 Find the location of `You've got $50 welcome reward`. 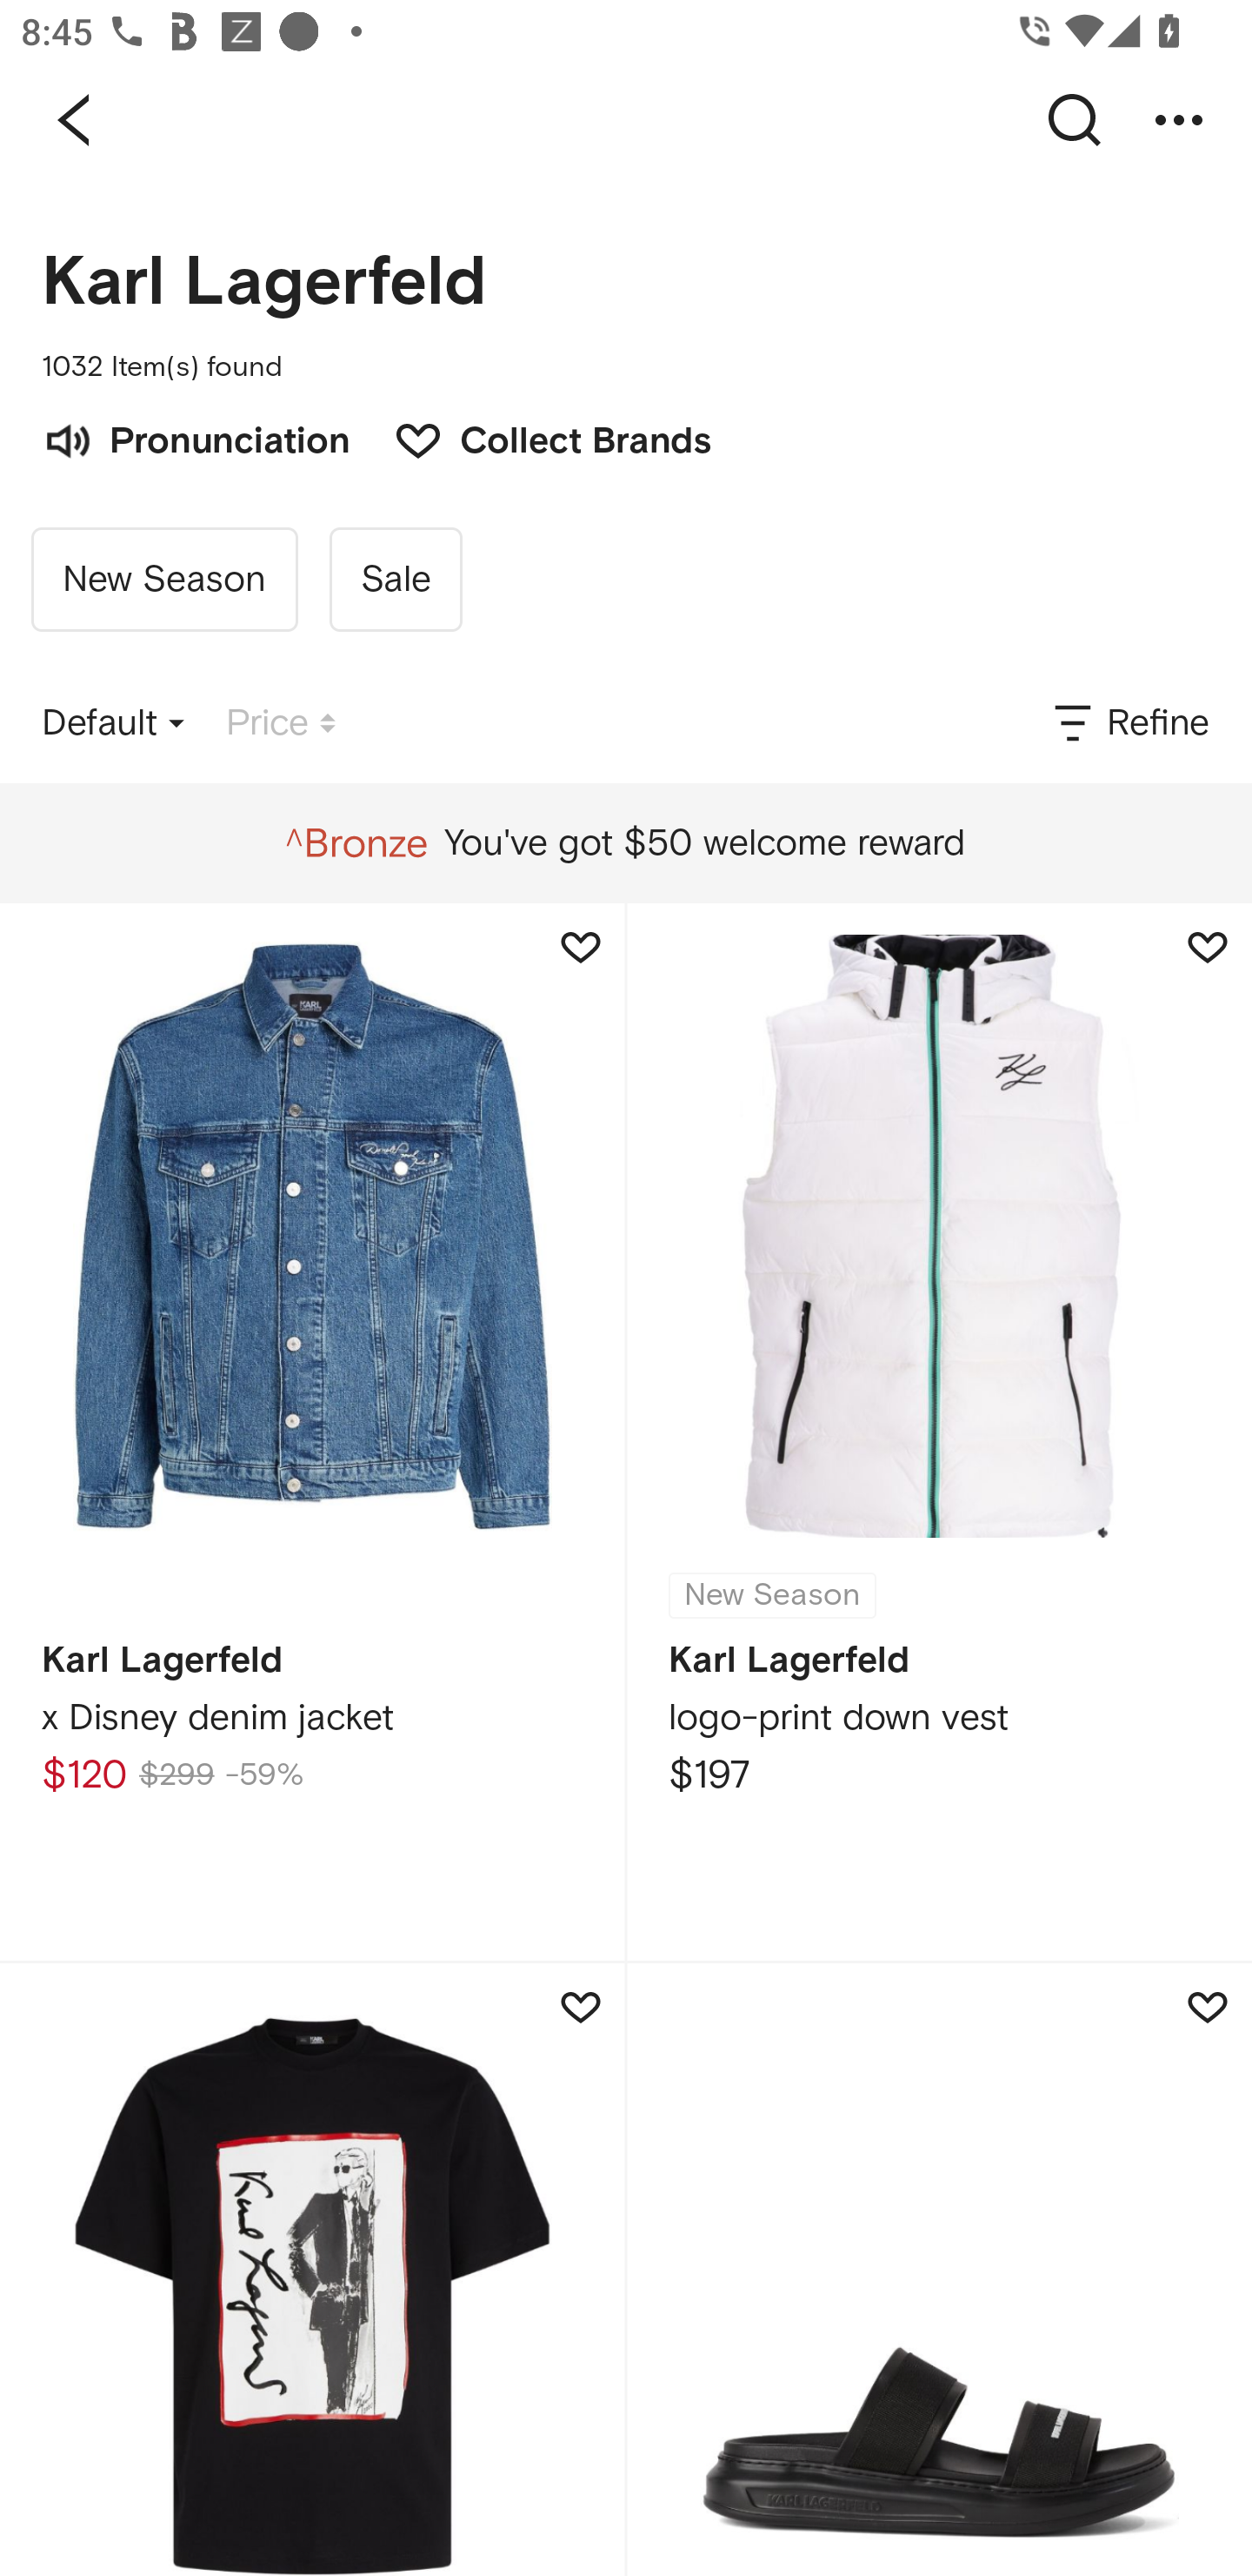

You've got $50 welcome reward is located at coordinates (625, 843).